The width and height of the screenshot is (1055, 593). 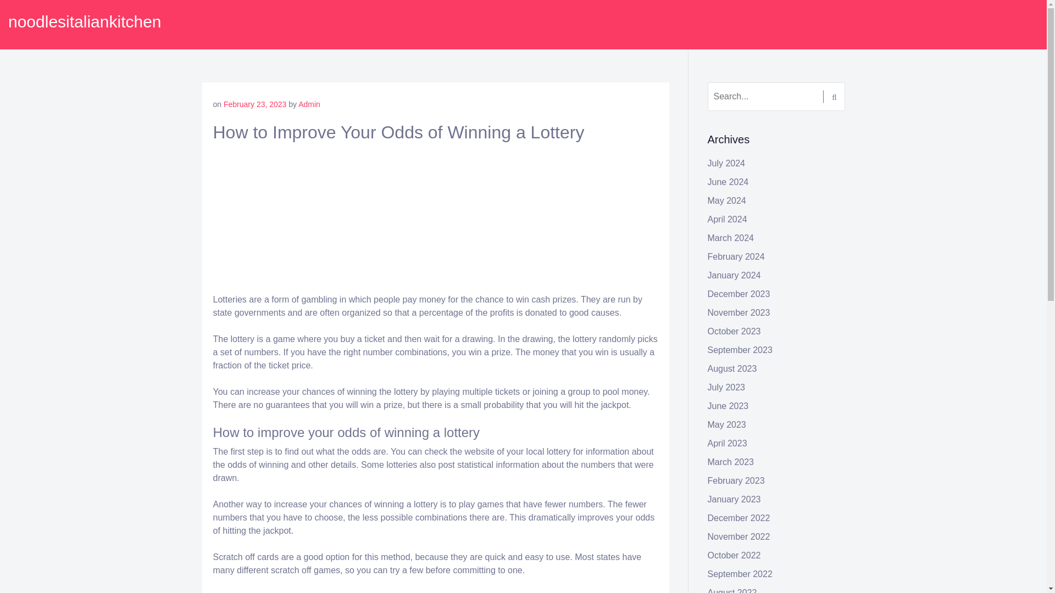 I want to click on October 2022, so click(x=734, y=555).